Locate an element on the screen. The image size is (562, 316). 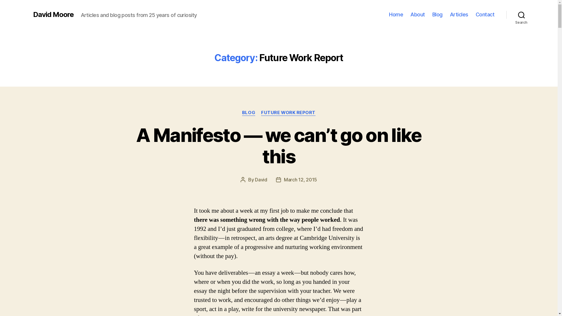
Home is located at coordinates (396, 15).